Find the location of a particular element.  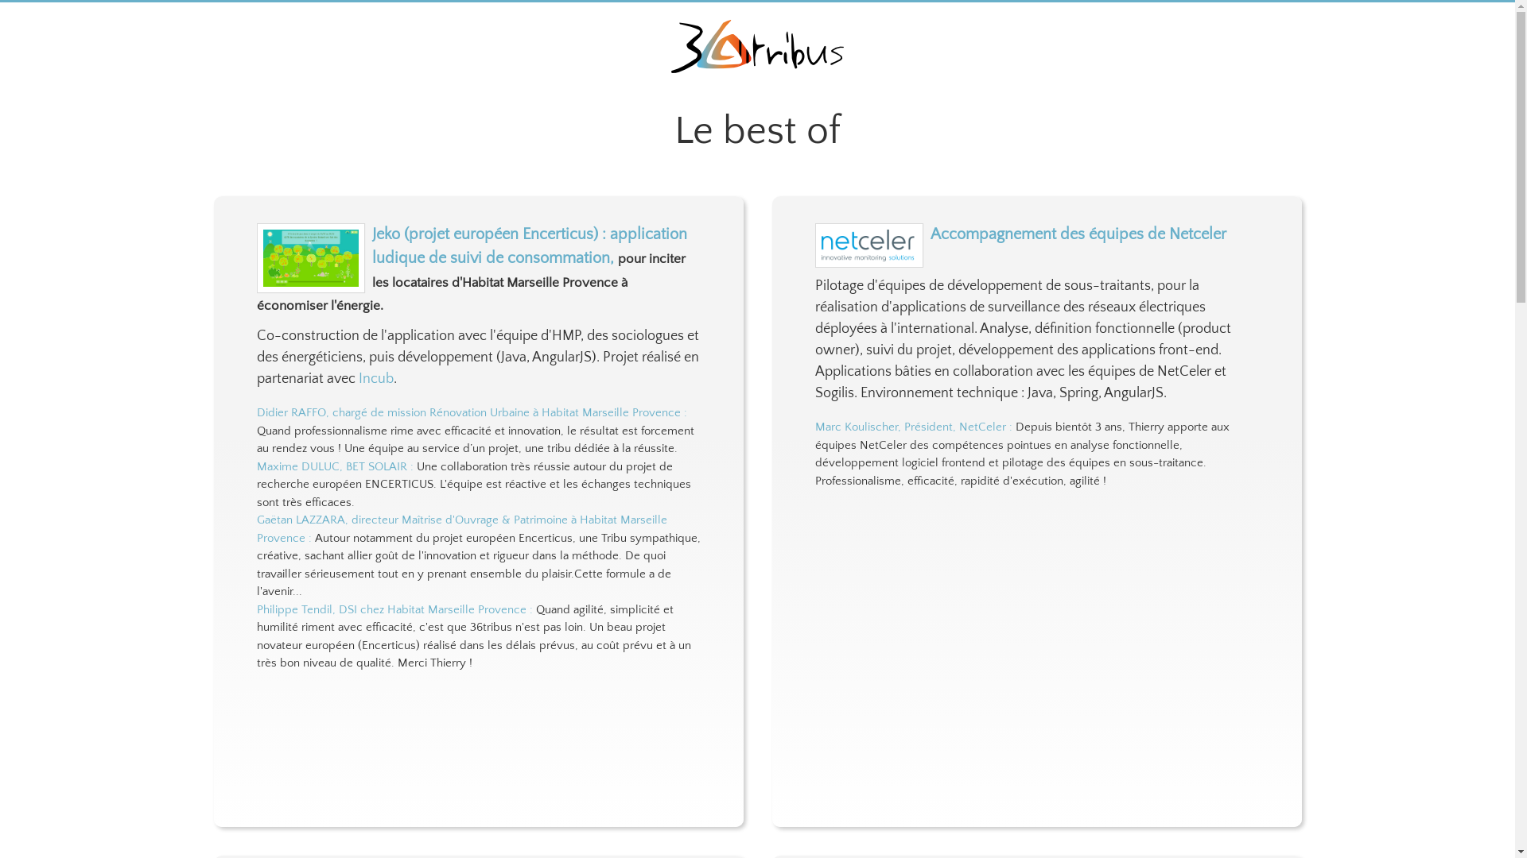

Incub is located at coordinates (375, 379).